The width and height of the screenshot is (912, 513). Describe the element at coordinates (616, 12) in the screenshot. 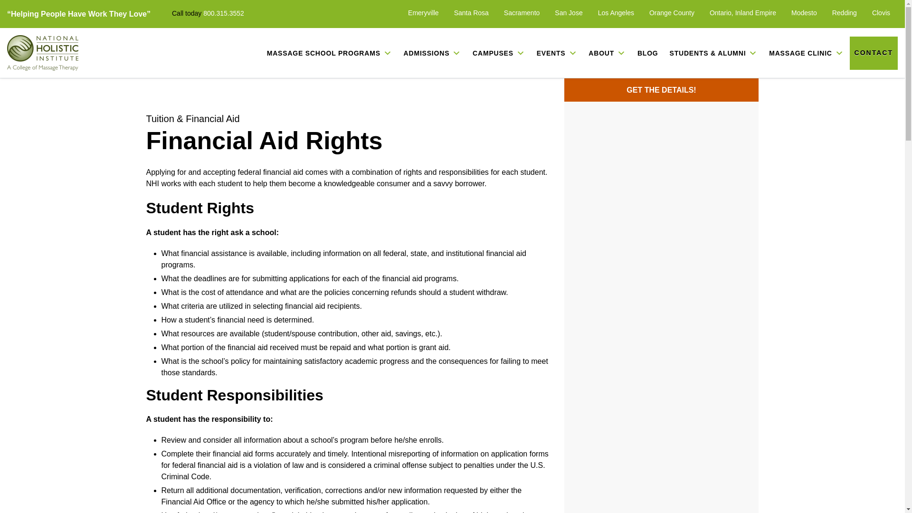

I see `Los Angeles` at that location.